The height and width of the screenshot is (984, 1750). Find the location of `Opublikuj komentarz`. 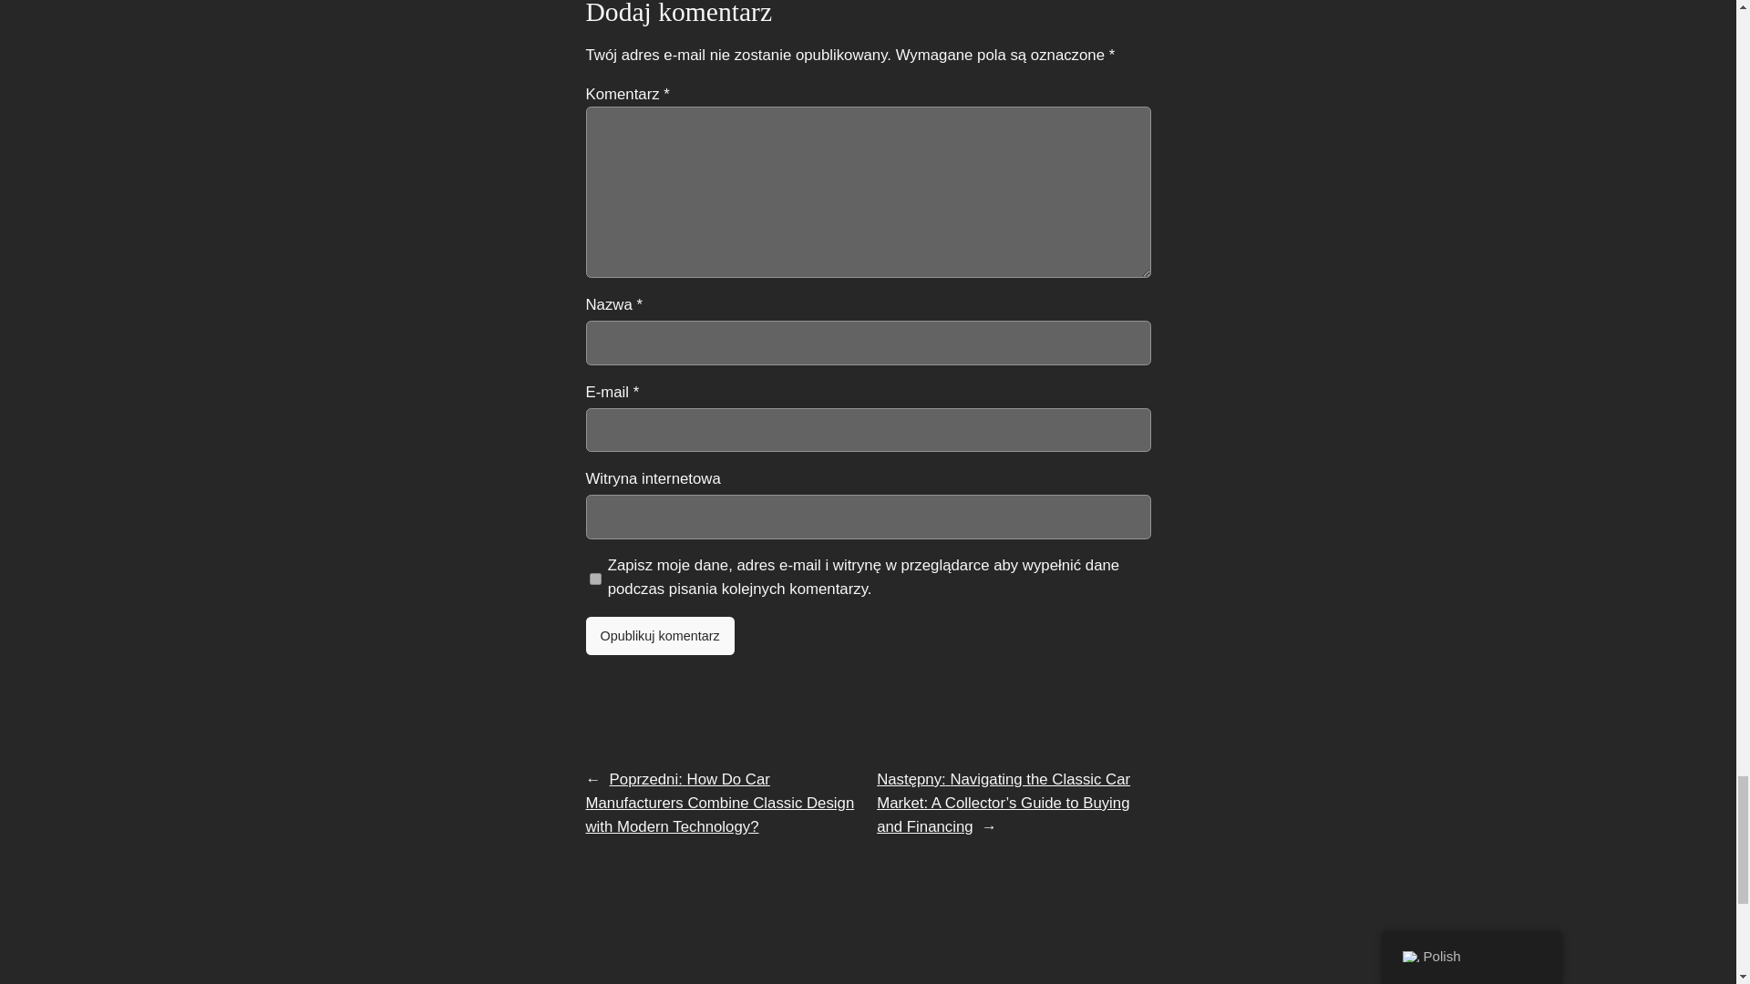

Opublikuj komentarz is located at coordinates (658, 636).